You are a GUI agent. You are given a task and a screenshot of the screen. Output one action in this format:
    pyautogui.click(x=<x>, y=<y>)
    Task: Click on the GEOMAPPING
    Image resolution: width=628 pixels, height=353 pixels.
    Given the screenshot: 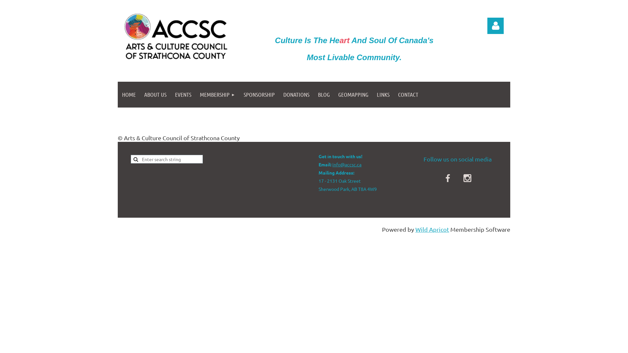 What is the action you would take?
    pyautogui.click(x=353, y=95)
    